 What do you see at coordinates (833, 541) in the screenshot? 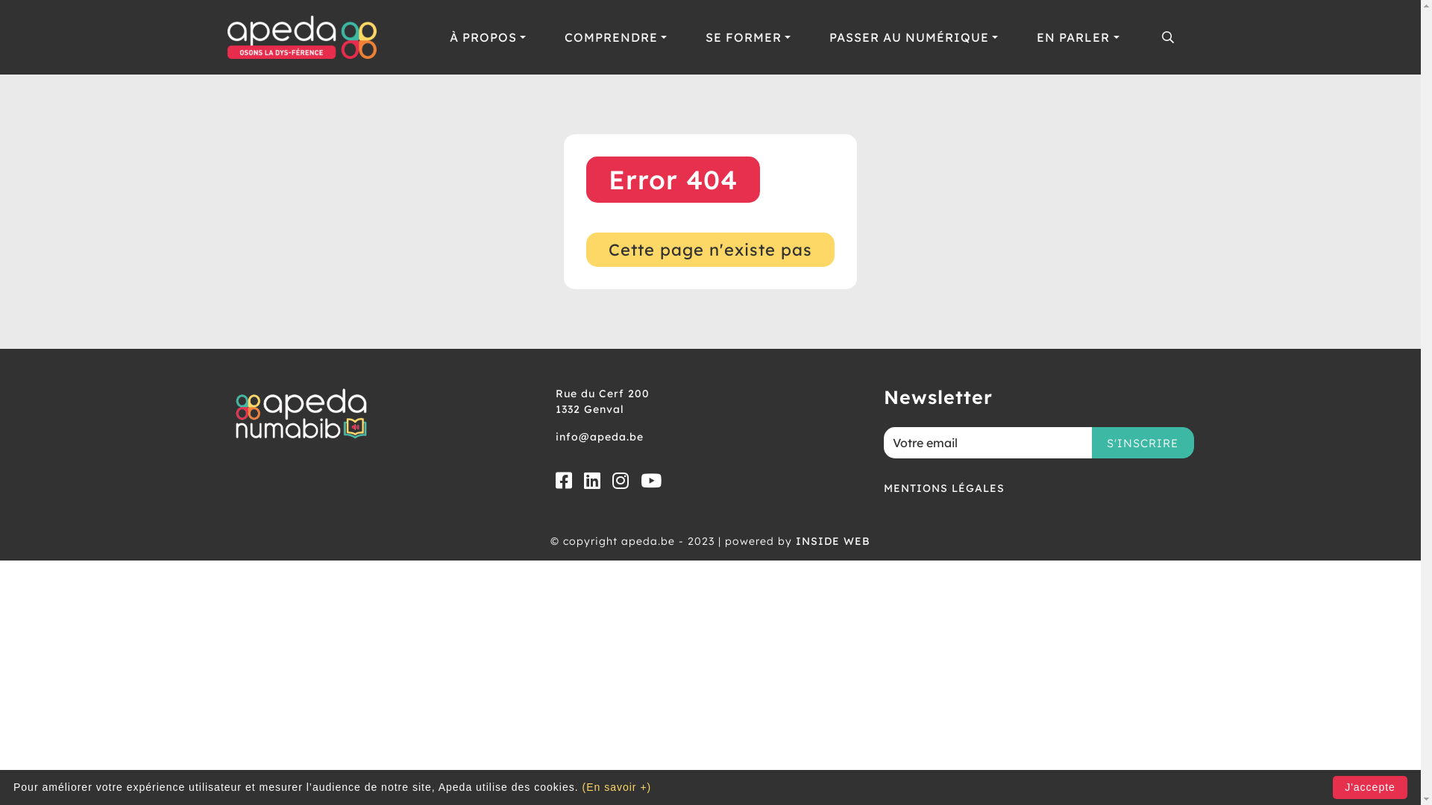
I see `INSIDE WEB` at bounding box center [833, 541].